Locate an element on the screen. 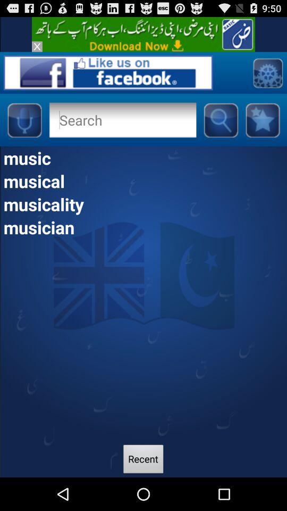 Image resolution: width=287 pixels, height=511 pixels. launch musicality icon is located at coordinates (143, 204).